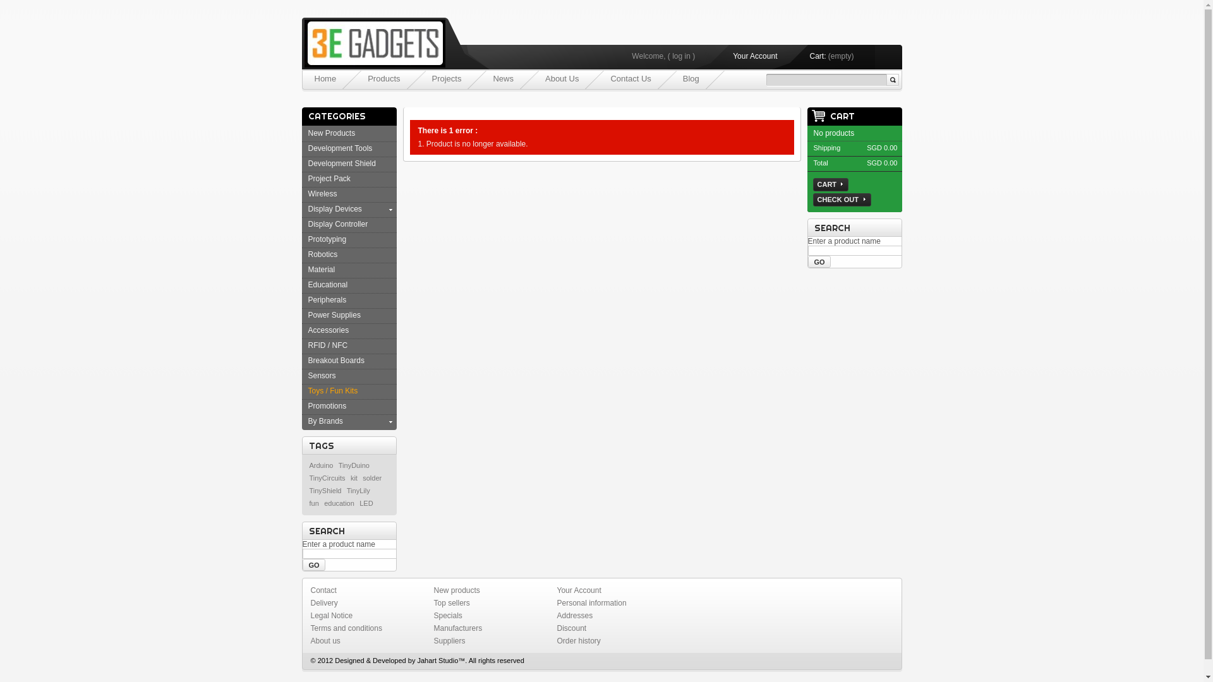 The width and height of the screenshot is (1213, 682). What do you see at coordinates (562, 78) in the screenshot?
I see `About Us` at bounding box center [562, 78].